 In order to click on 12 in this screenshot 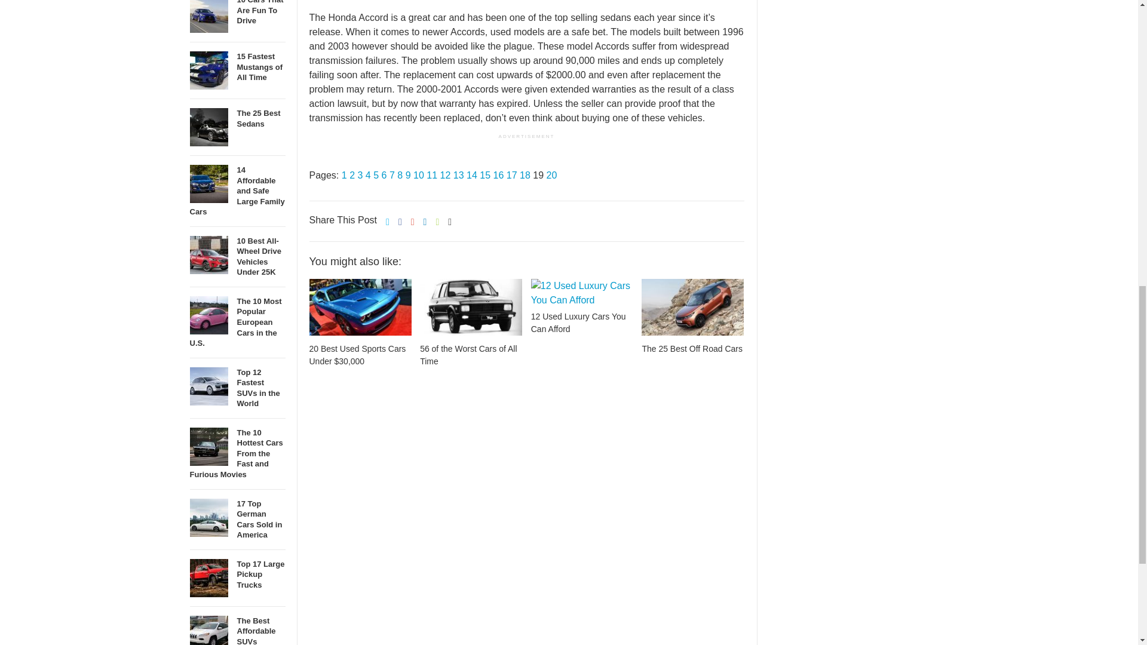, I will do `click(444, 176)`.